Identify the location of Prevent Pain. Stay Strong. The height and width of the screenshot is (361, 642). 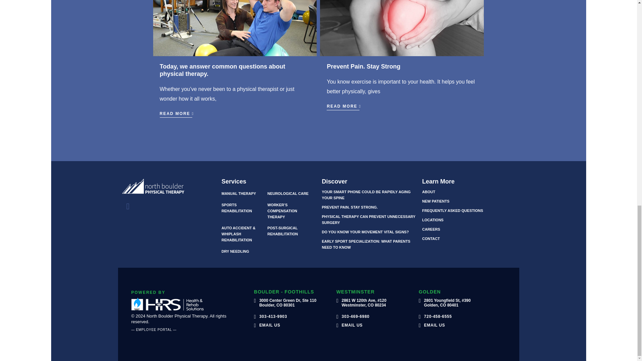
(363, 67).